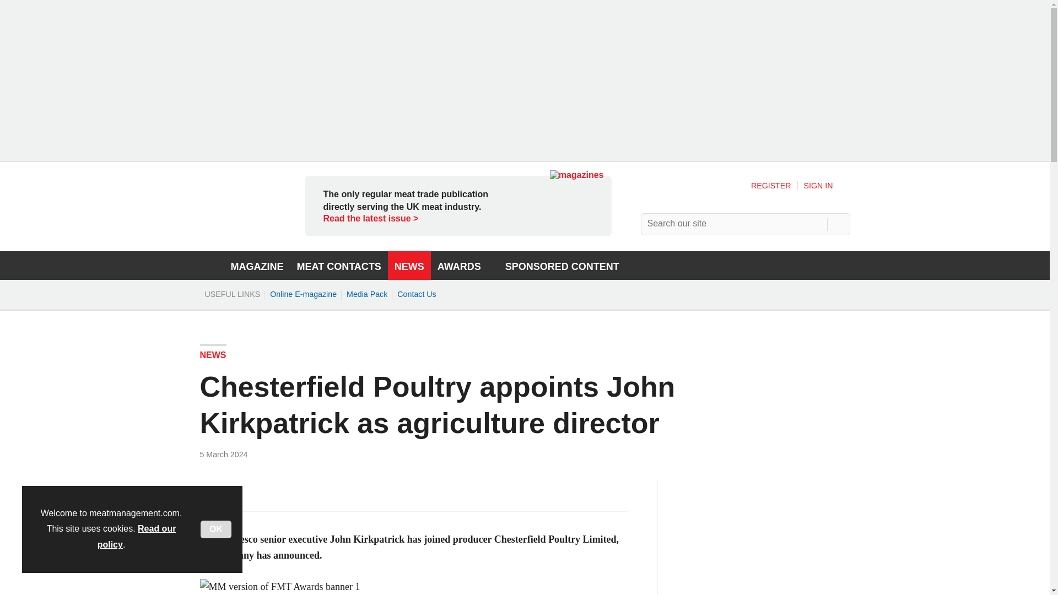 This screenshot has width=1058, height=595. I want to click on HOME, so click(208, 265).